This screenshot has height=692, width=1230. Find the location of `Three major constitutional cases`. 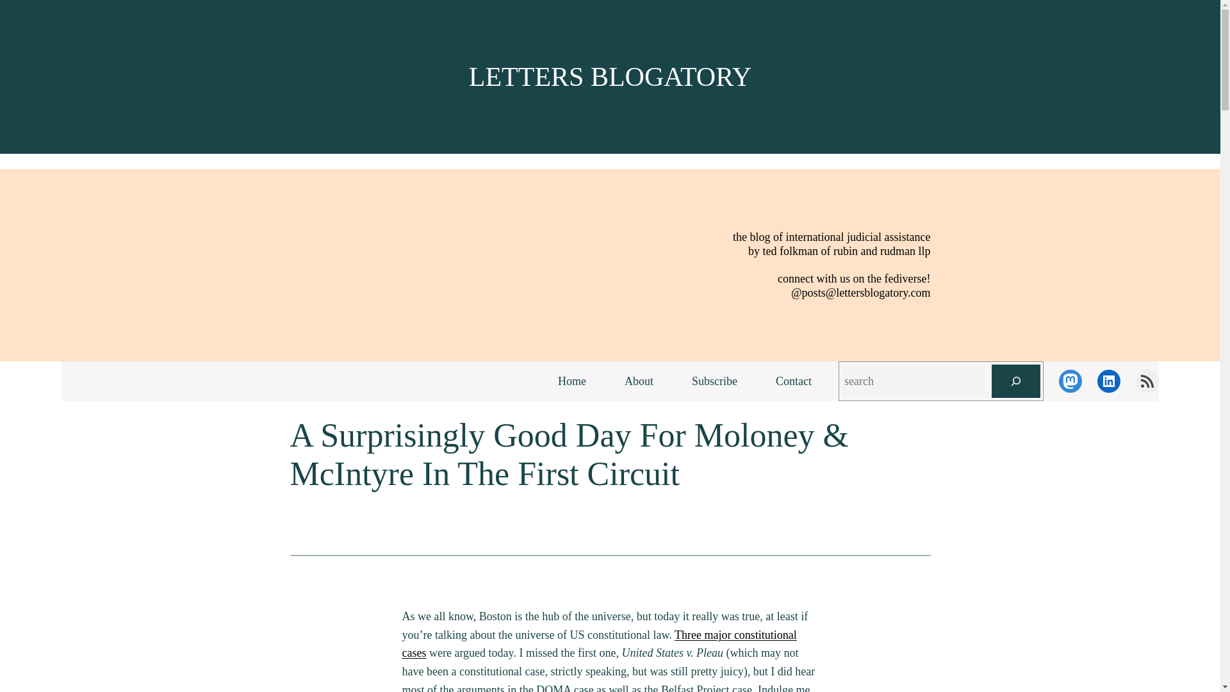

Three major constitutional cases is located at coordinates (600, 644).